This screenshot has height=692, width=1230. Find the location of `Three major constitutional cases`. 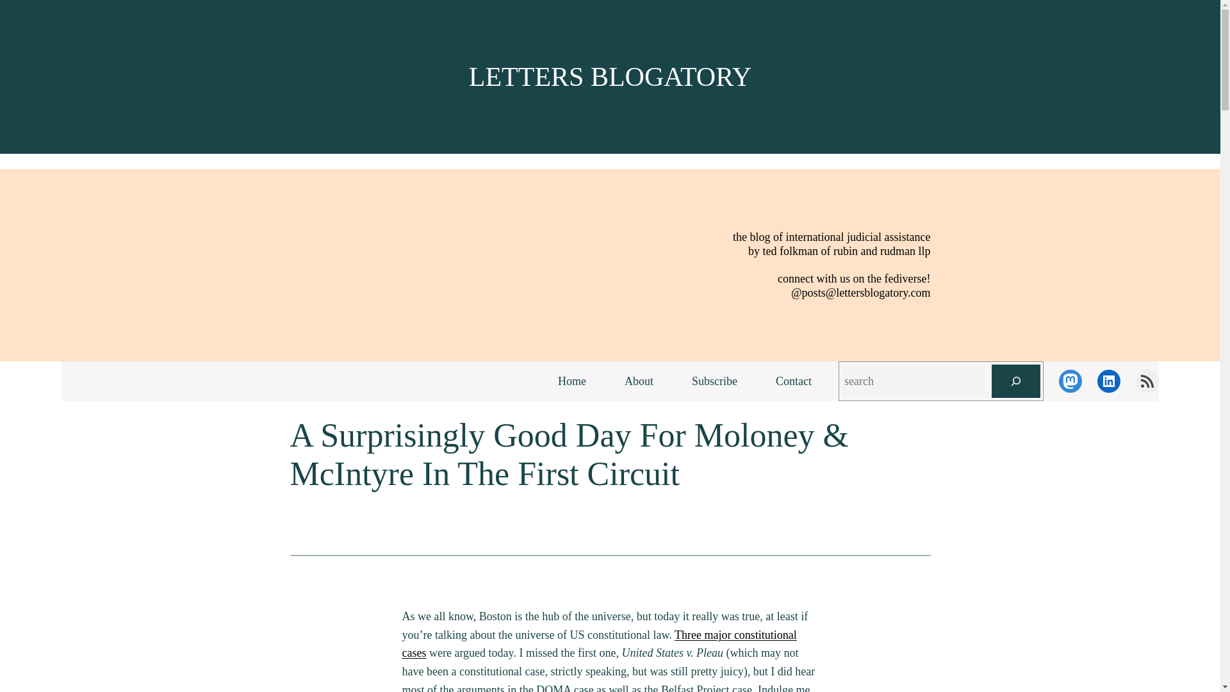

Three major constitutional cases is located at coordinates (600, 644).